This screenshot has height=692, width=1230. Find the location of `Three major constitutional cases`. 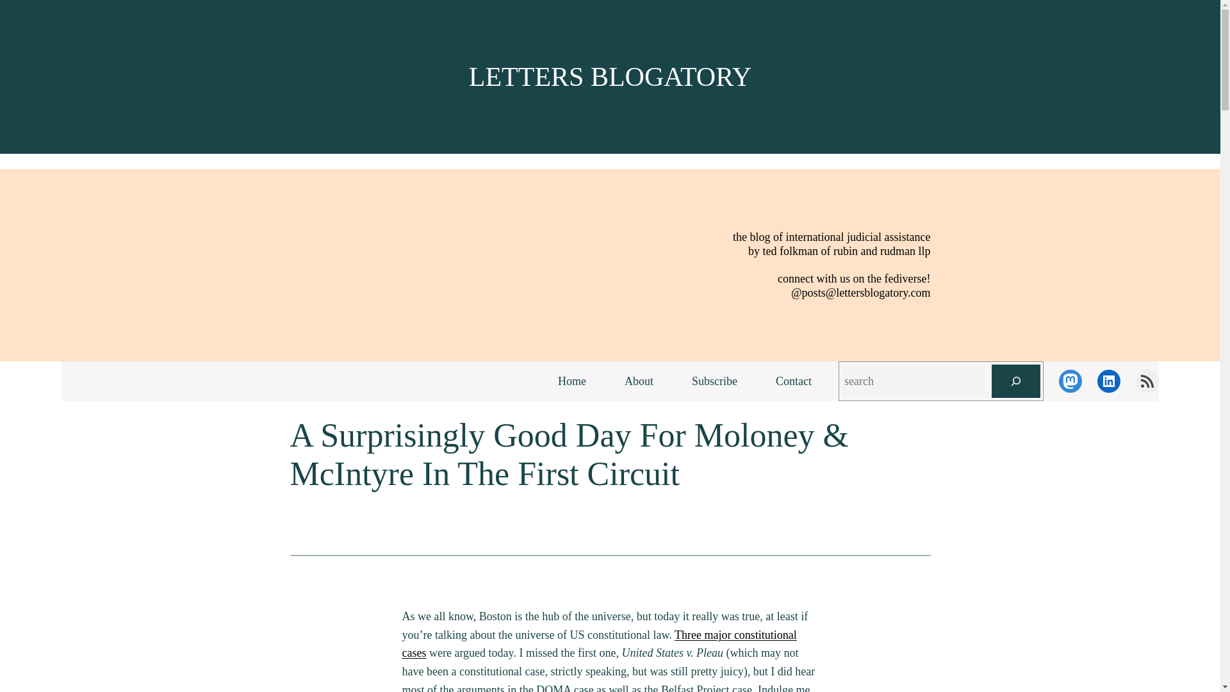

Three major constitutional cases is located at coordinates (600, 644).